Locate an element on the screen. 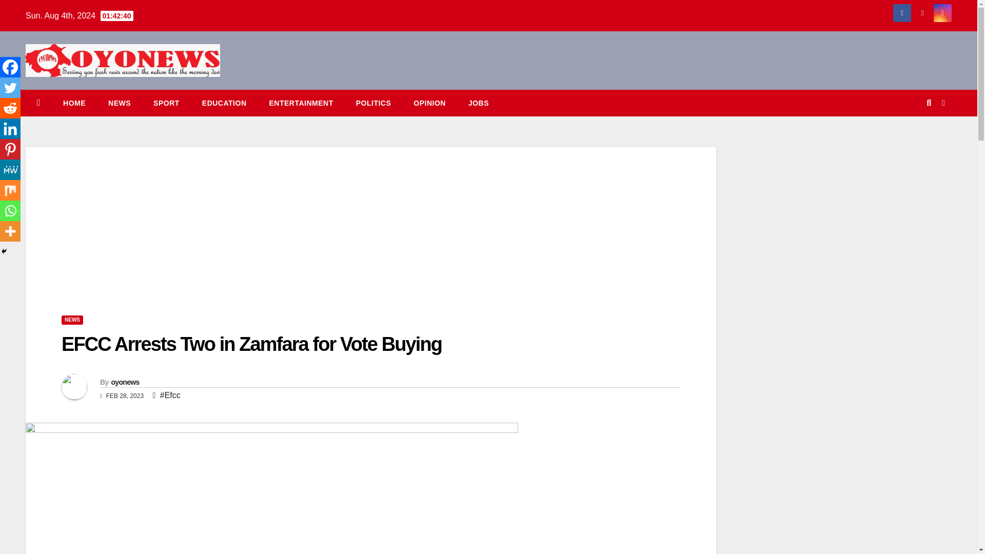  news is located at coordinates (119, 103).